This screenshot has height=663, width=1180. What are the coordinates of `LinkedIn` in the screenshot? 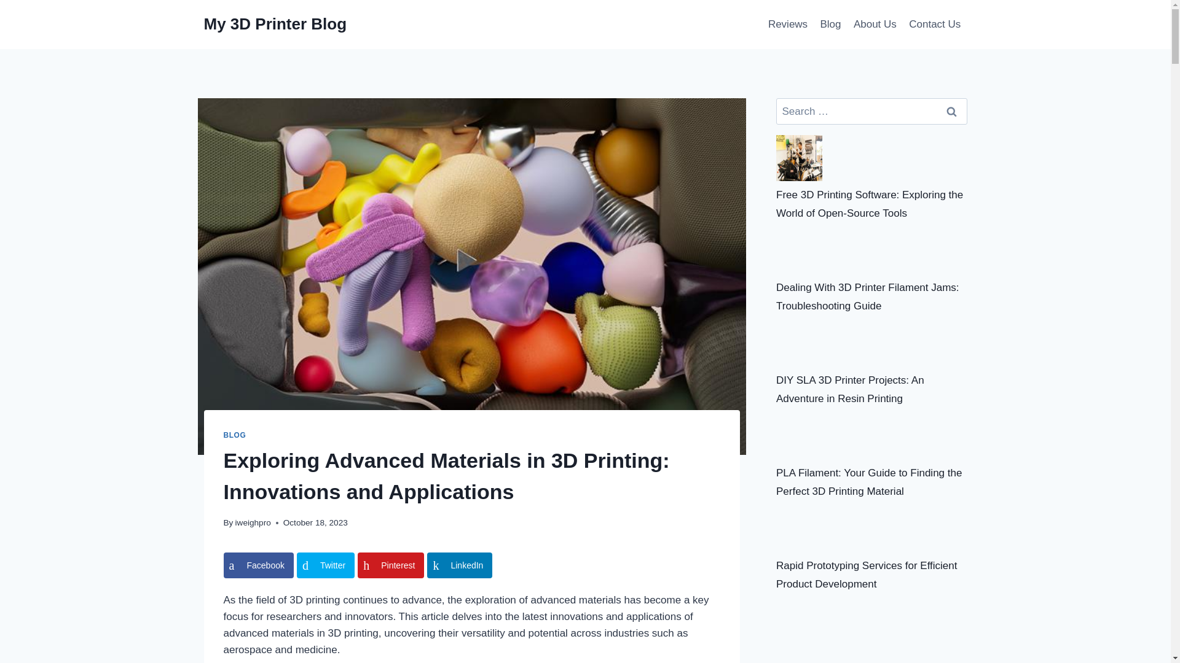 It's located at (460, 565).